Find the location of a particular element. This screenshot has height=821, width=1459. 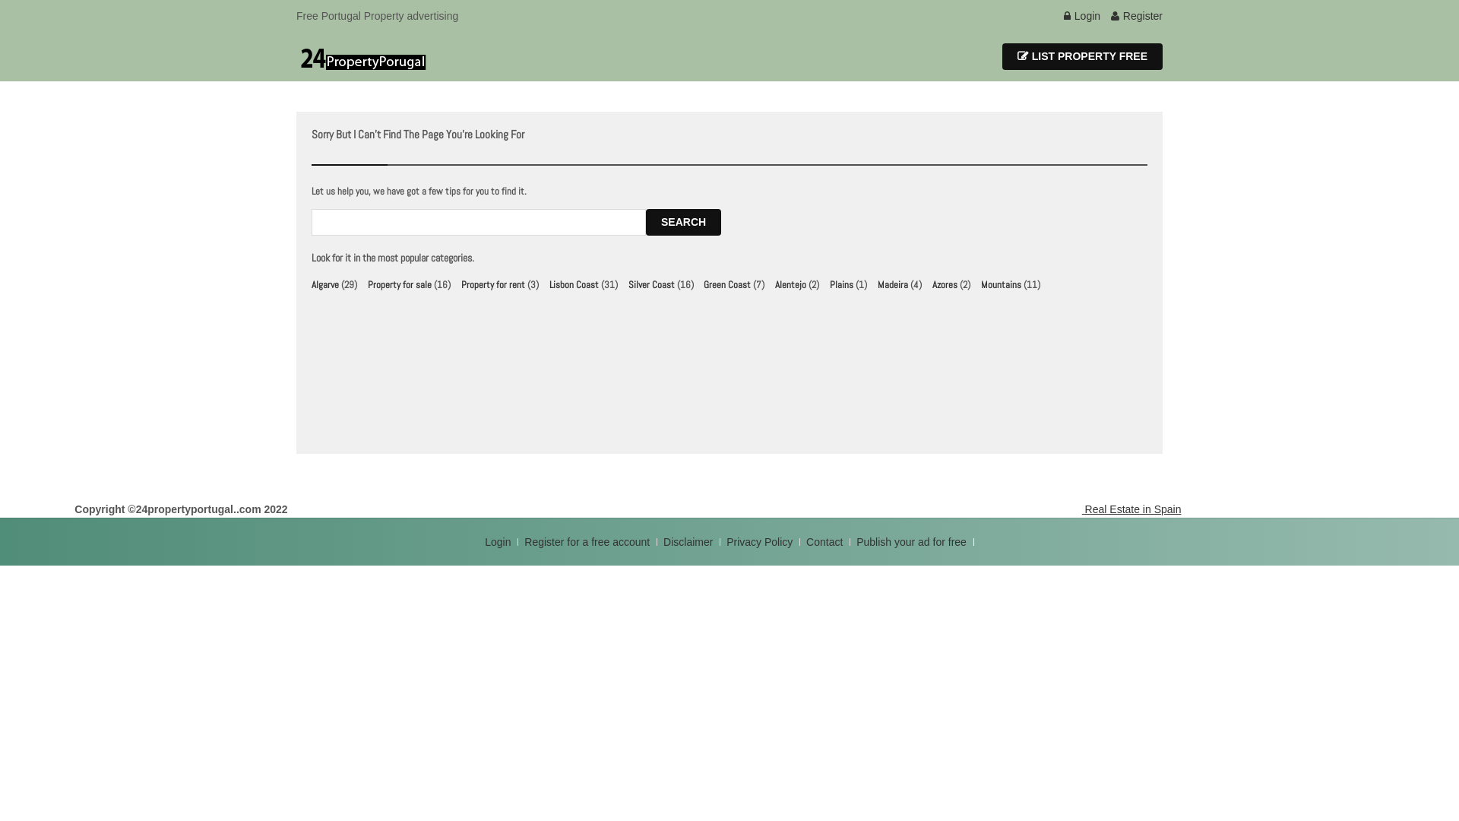

Silver Coast is located at coordinates (652, 284).